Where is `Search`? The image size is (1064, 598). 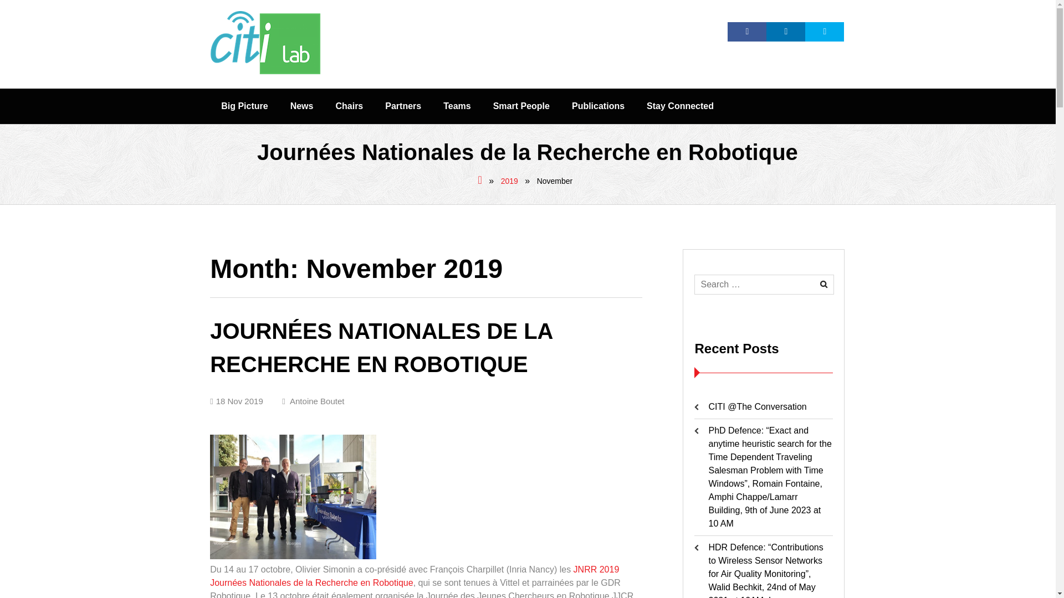 Search is located at coordinates (823, 284).